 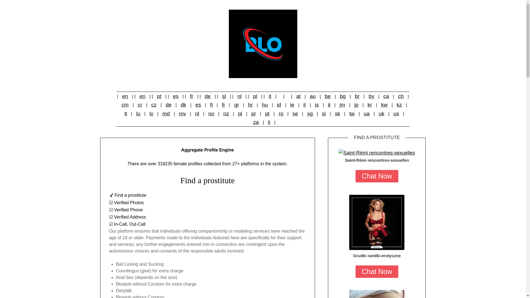 What do you see at coordinates (386, 96) in the screenshot?
I see `ca` at bounding box center [386, 96].